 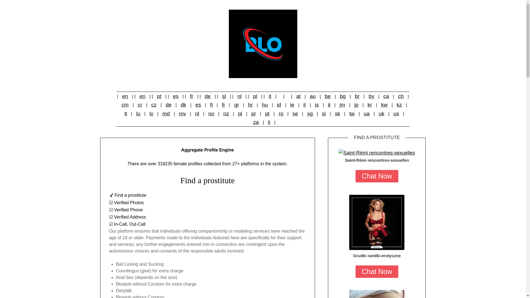 What do you see at coordinates (386, 96) in the screenshot?
I see `ca` at bounding box center [386, 96].